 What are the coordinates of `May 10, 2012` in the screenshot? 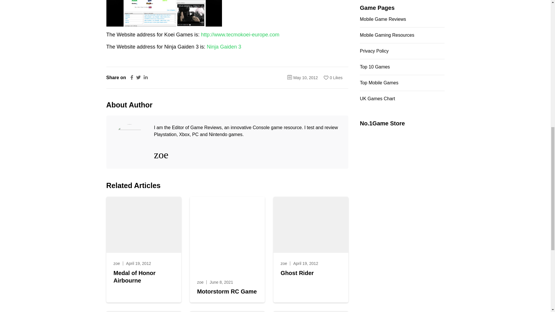 It's located at (306, 77).